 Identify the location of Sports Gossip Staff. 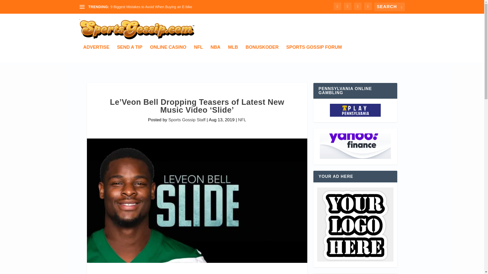
(187, 120).